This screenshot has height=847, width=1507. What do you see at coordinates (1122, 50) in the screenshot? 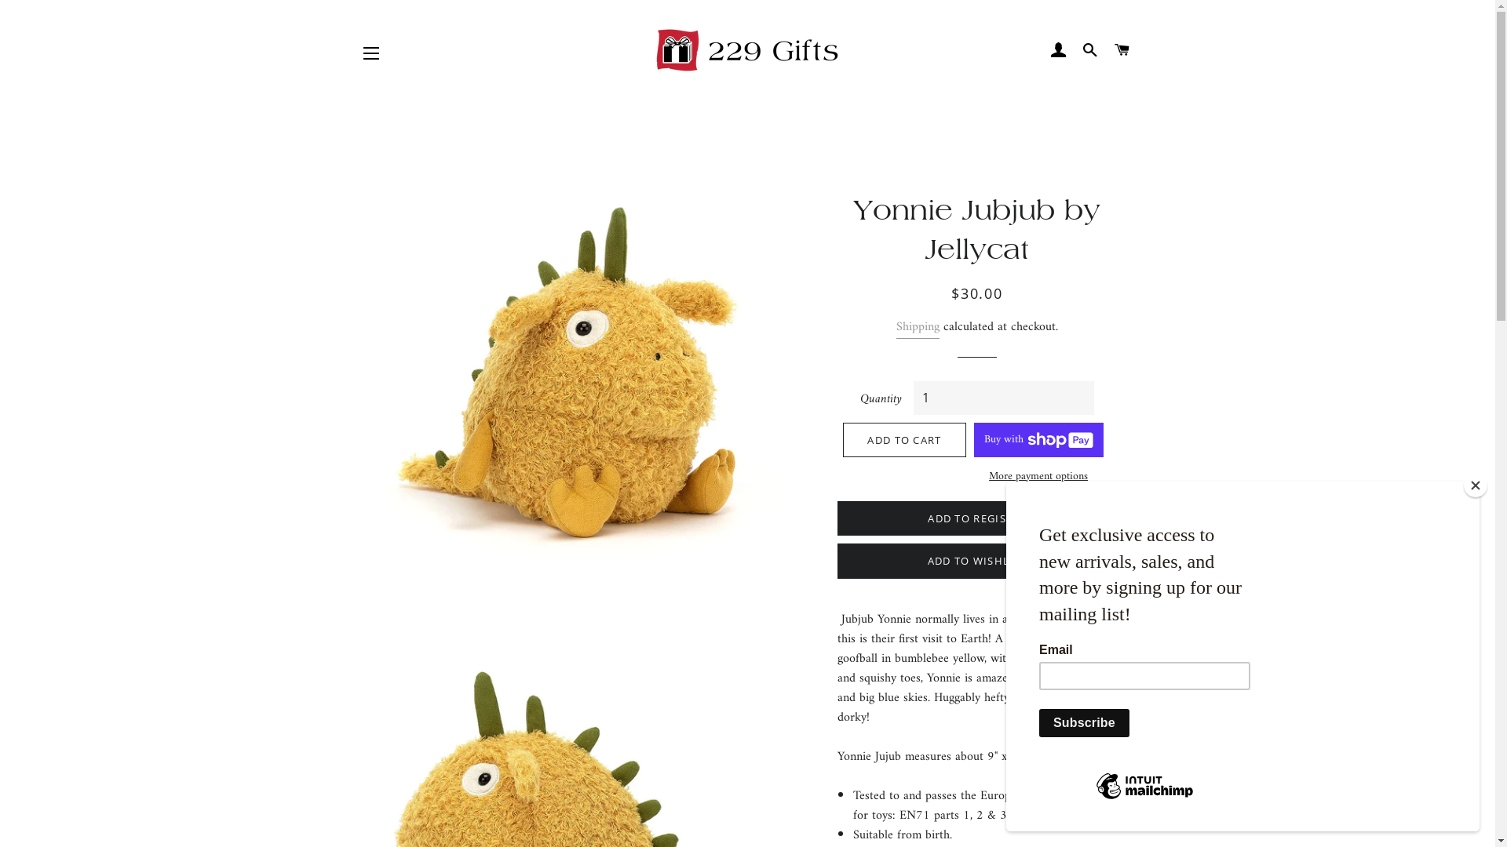
I see `CART` at bounding box center [1122, 50].